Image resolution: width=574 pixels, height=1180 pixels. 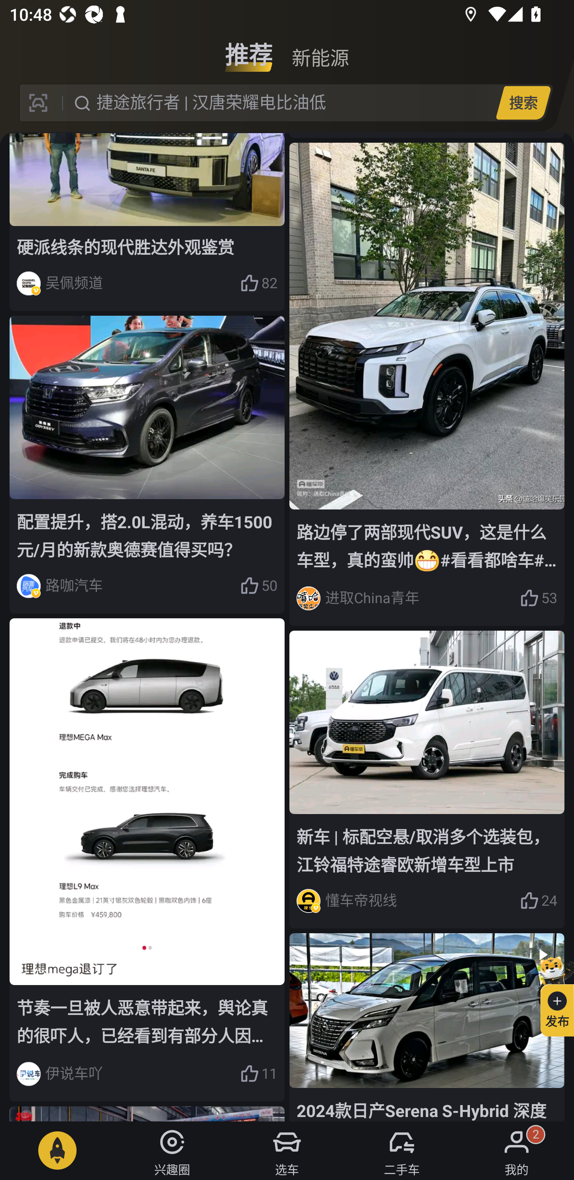 What do you see at coordinates (402, 1150) in the screenshot?
I see ` 二手车` at bounding box center [402, 1150].